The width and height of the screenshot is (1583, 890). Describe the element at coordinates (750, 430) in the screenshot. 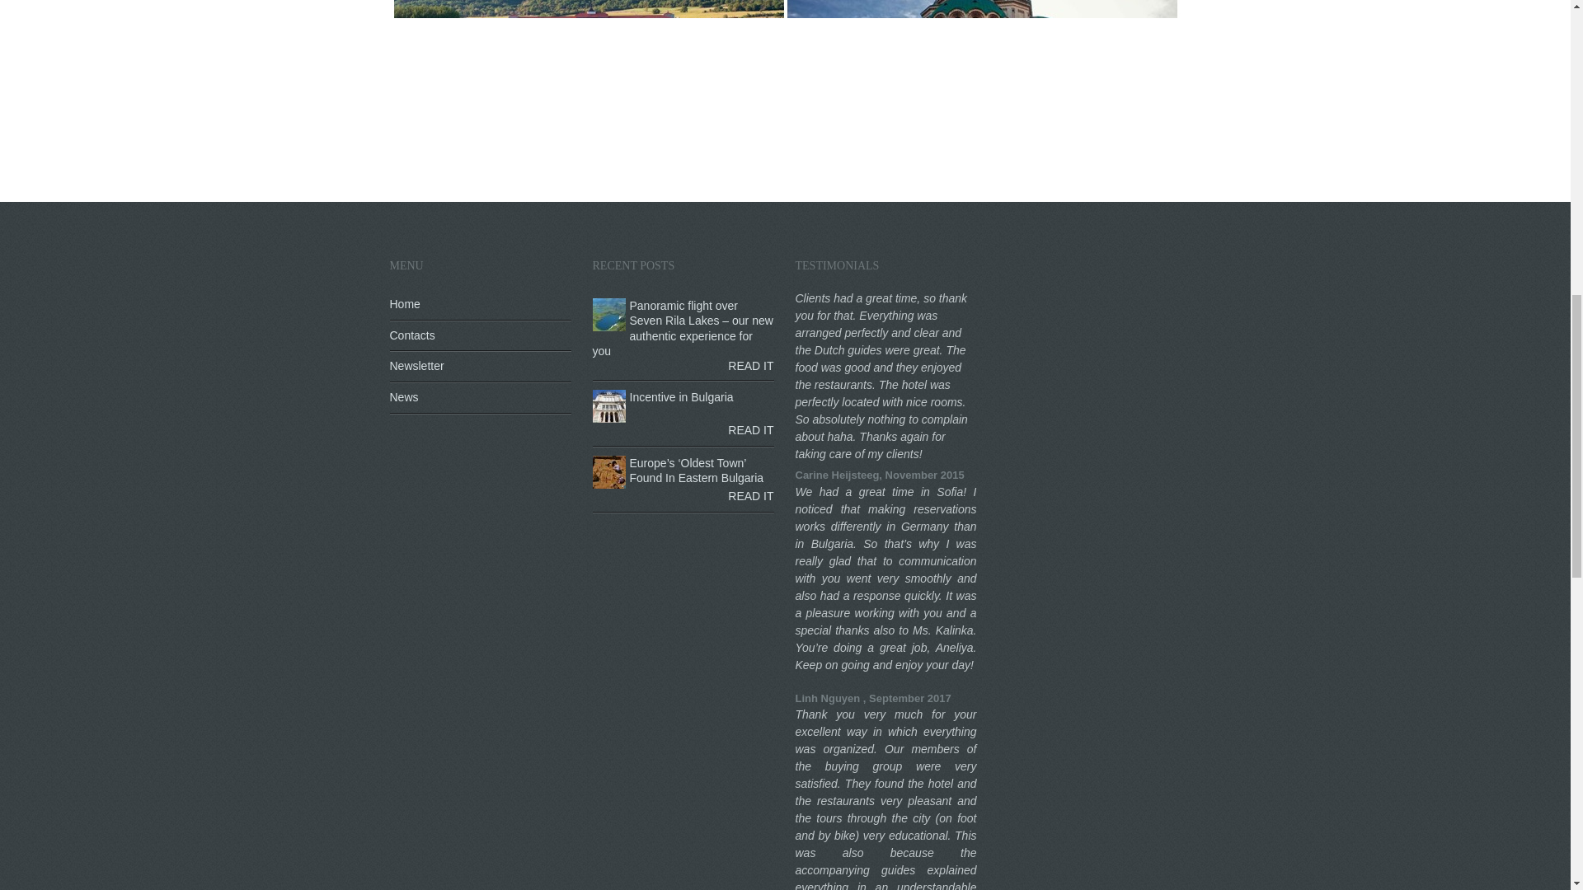

I see `READ IT` at that location.